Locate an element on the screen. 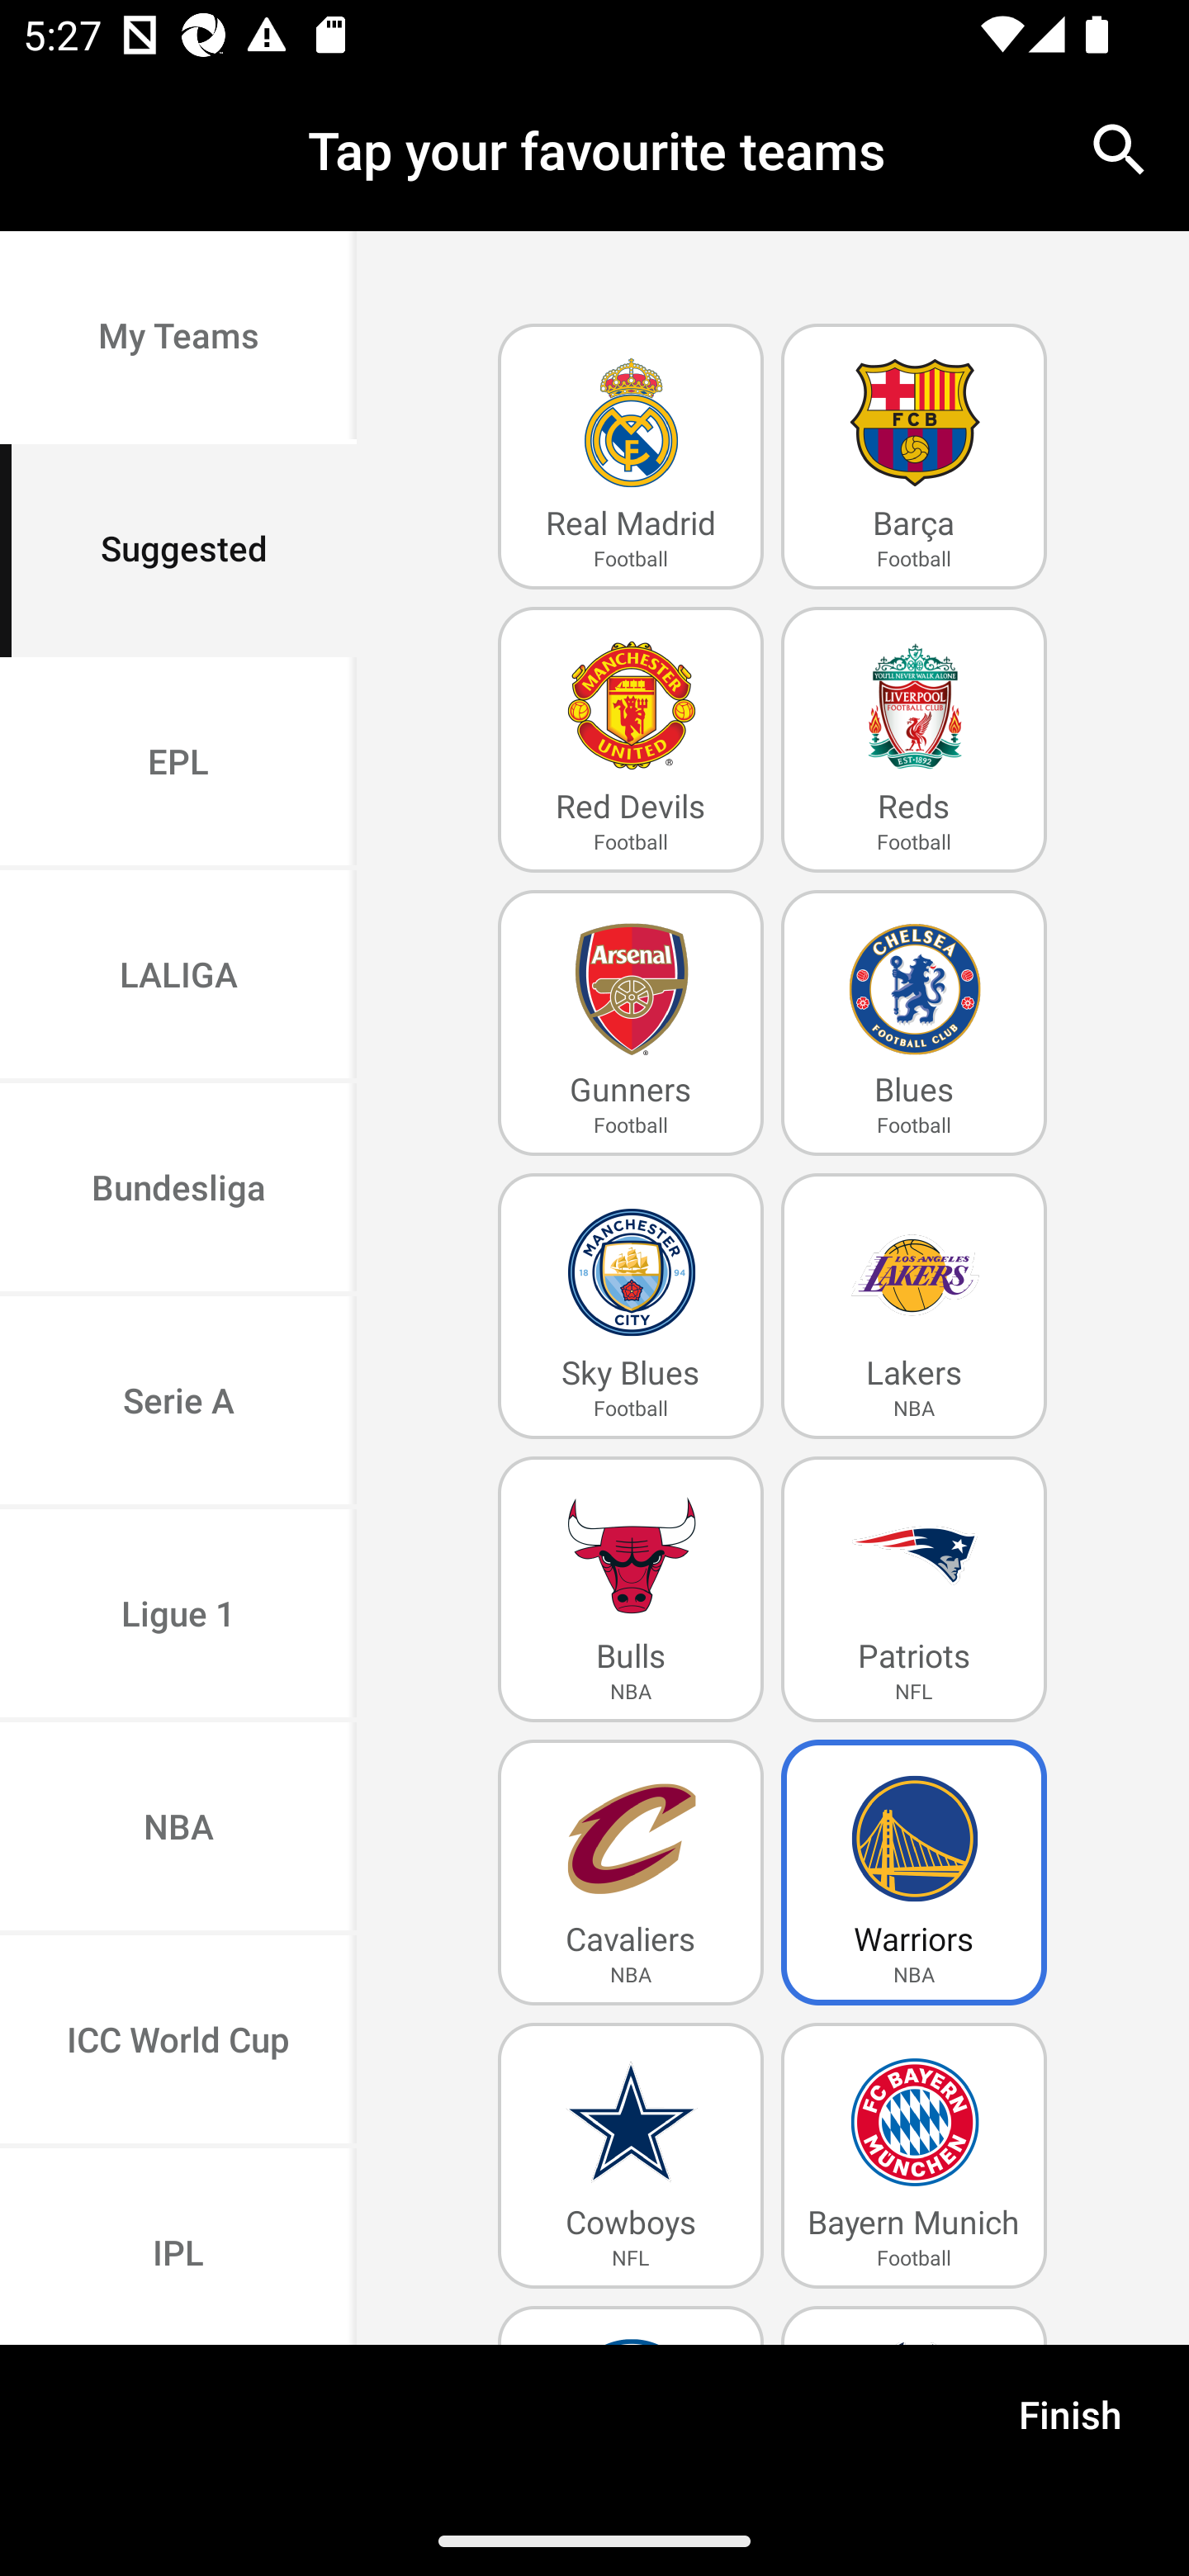  Warriors WarriorsSelected NBA is located at coordinates (914, 1873).